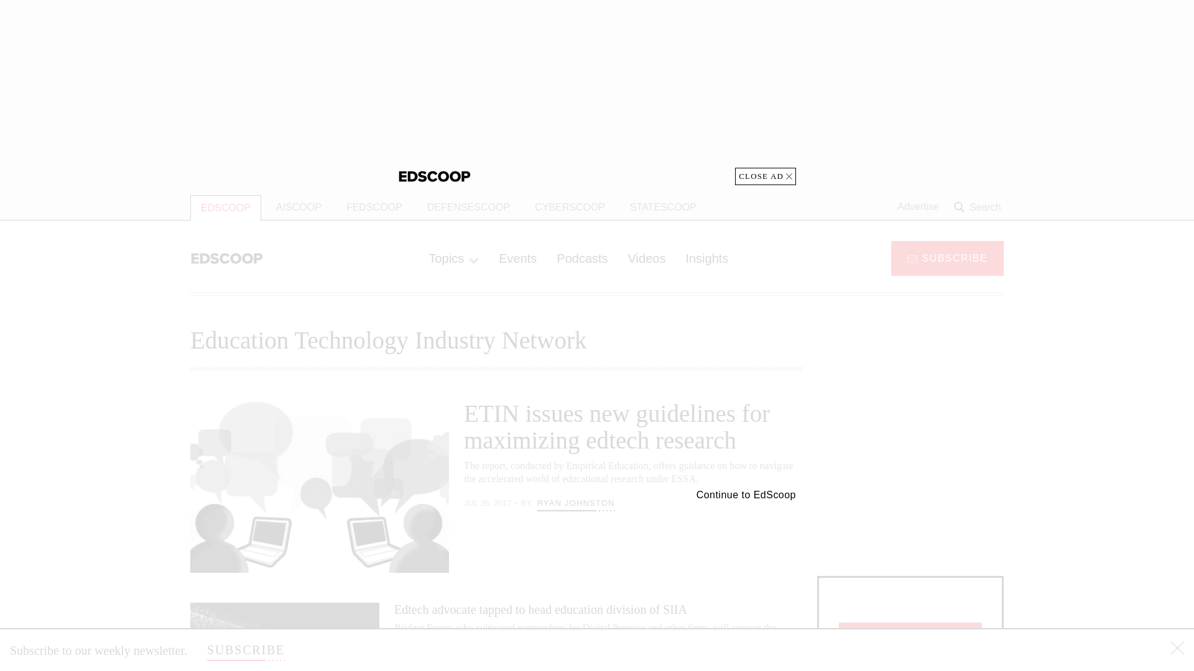 The height and width of the screenshot is (671, 1194). What do you see at coordinates (298, 208) in the screenshot?
I see `AISCOOP` at bounding box center [298, 208].